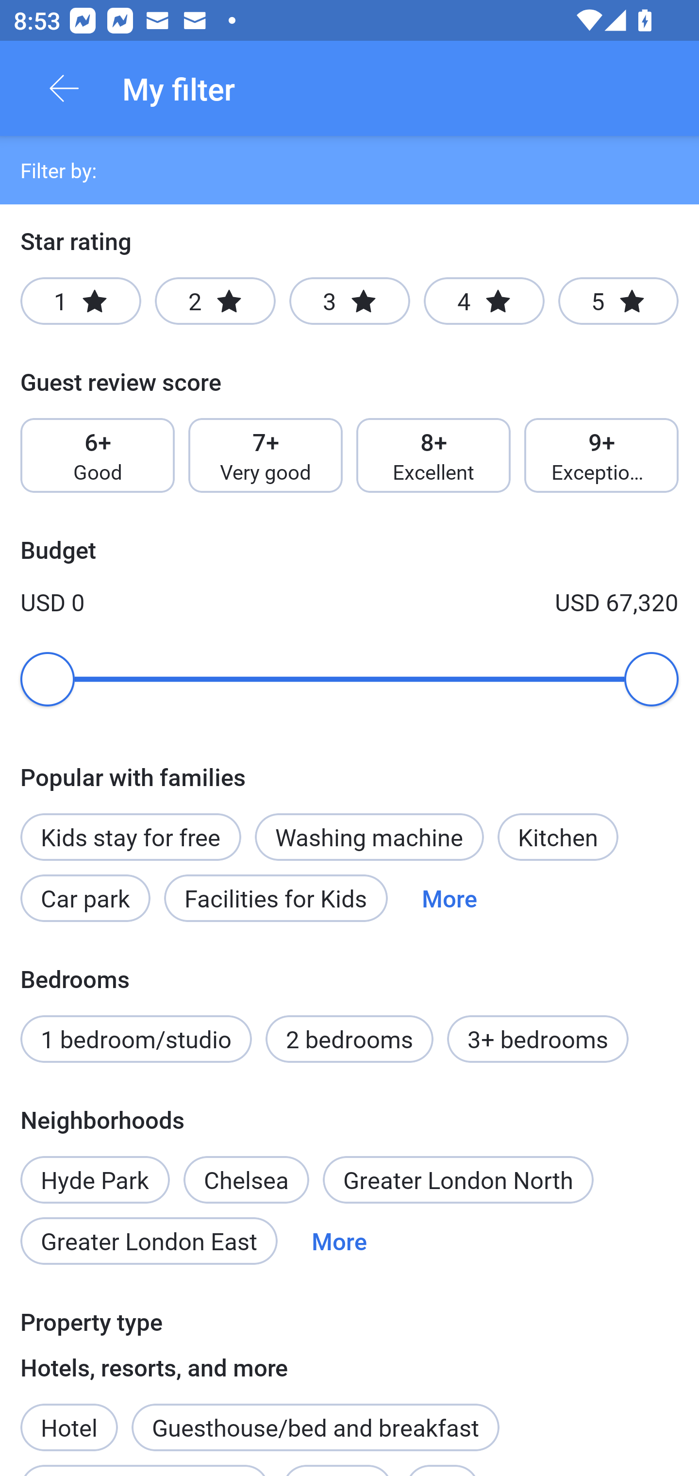  What do you see at coordinates (369, 837) in the screenshot?
I see `Washing machine` at bounding box center [369, 837].